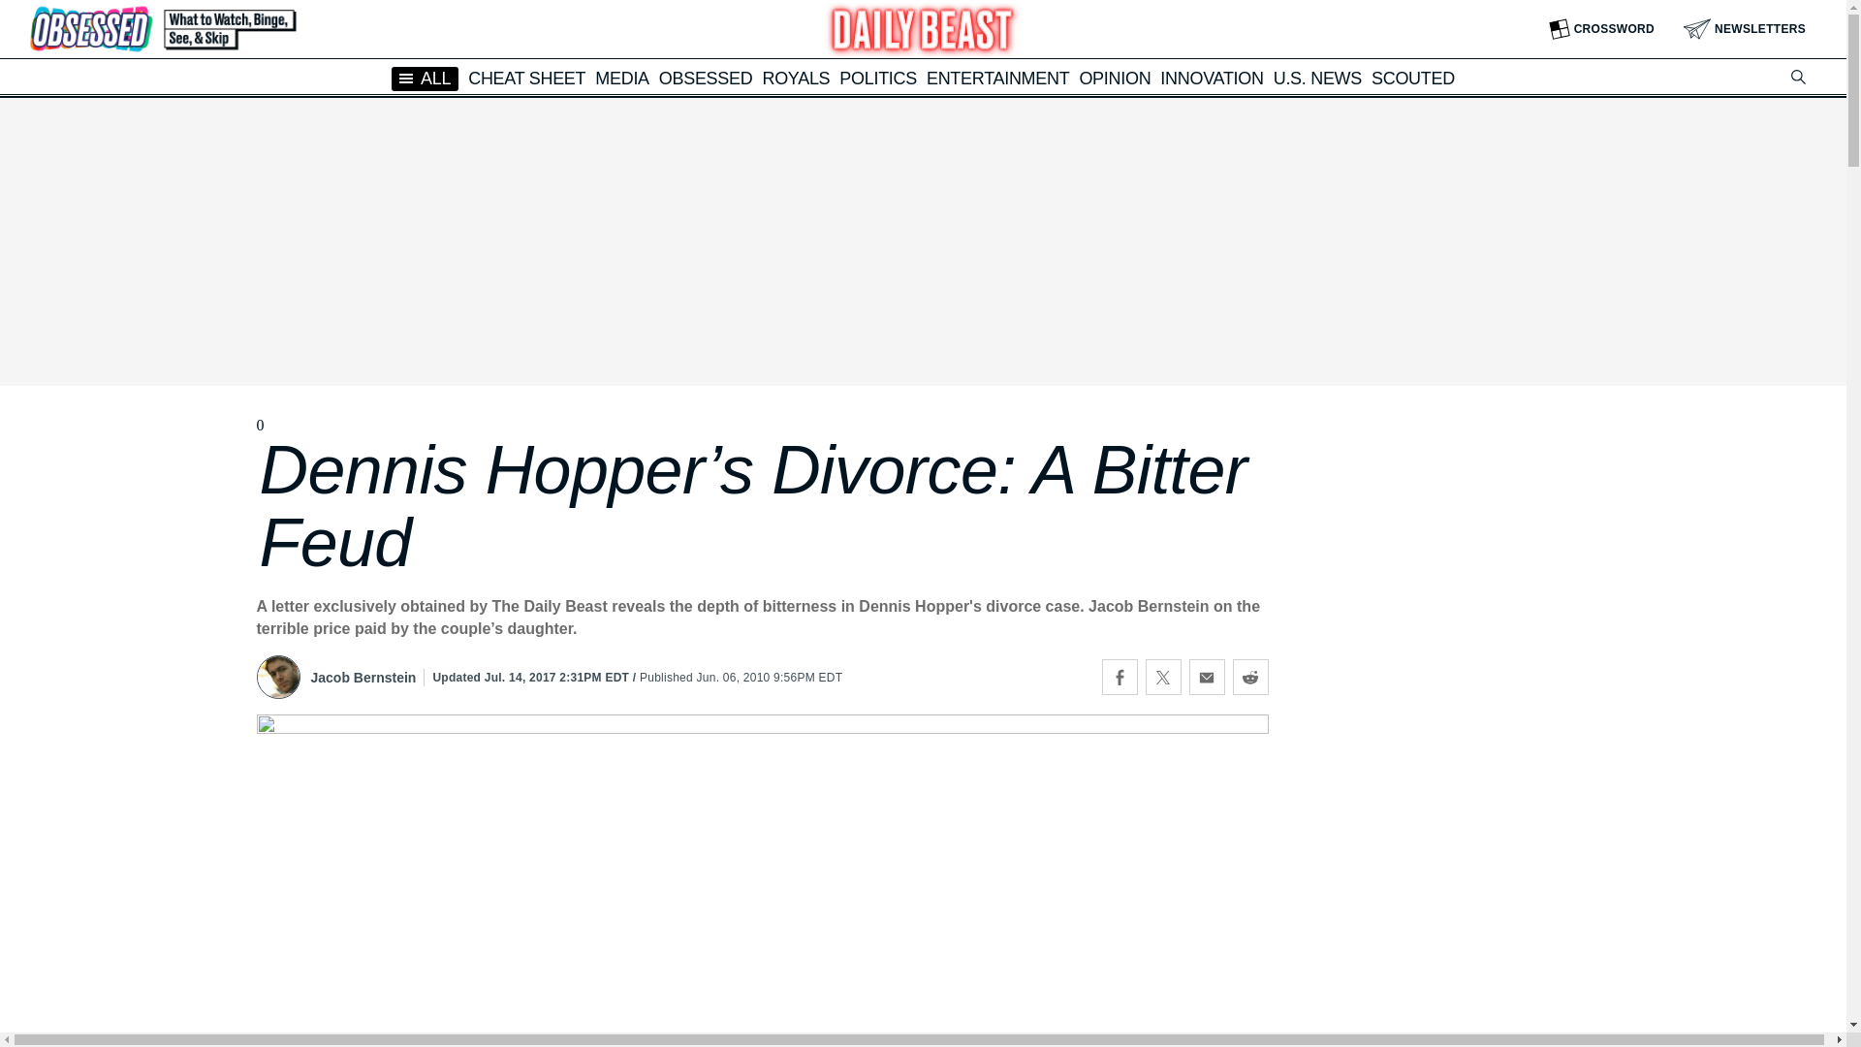 The image size is (1861, 1047). What do you see at coordinates (527, 78) in the screenshot?
I see `CHEAT SHEET` at bounding box center [527, 78].